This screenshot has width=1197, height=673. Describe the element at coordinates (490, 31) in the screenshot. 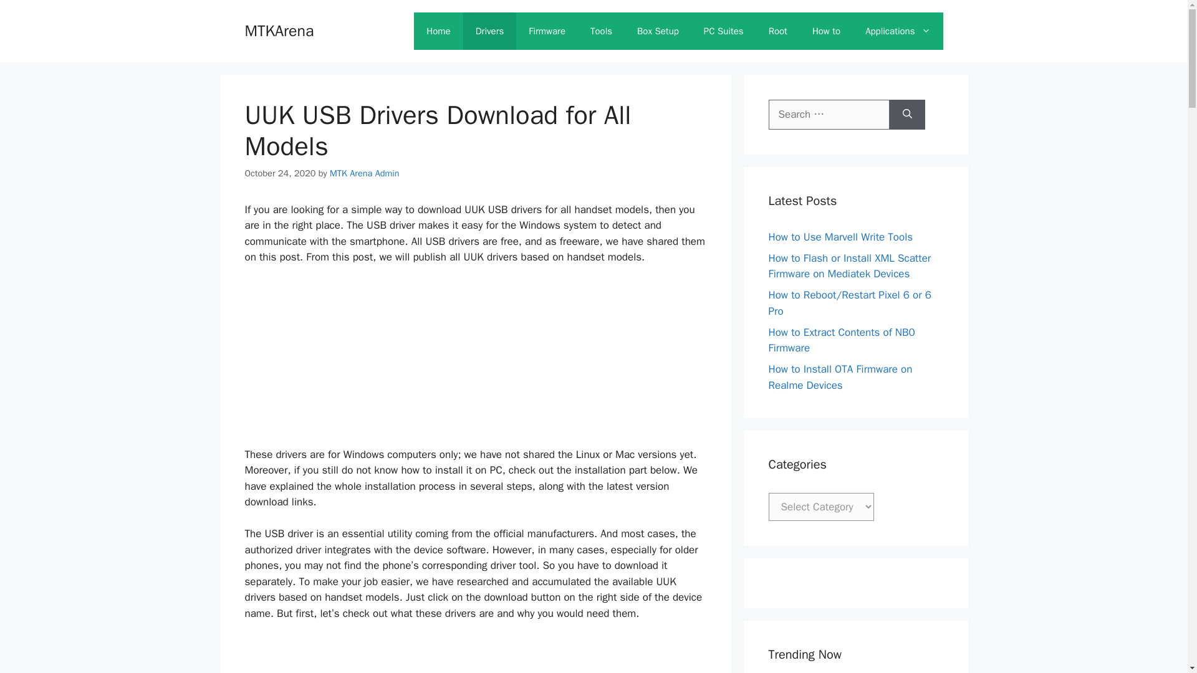

I see `Drivers` at that location.